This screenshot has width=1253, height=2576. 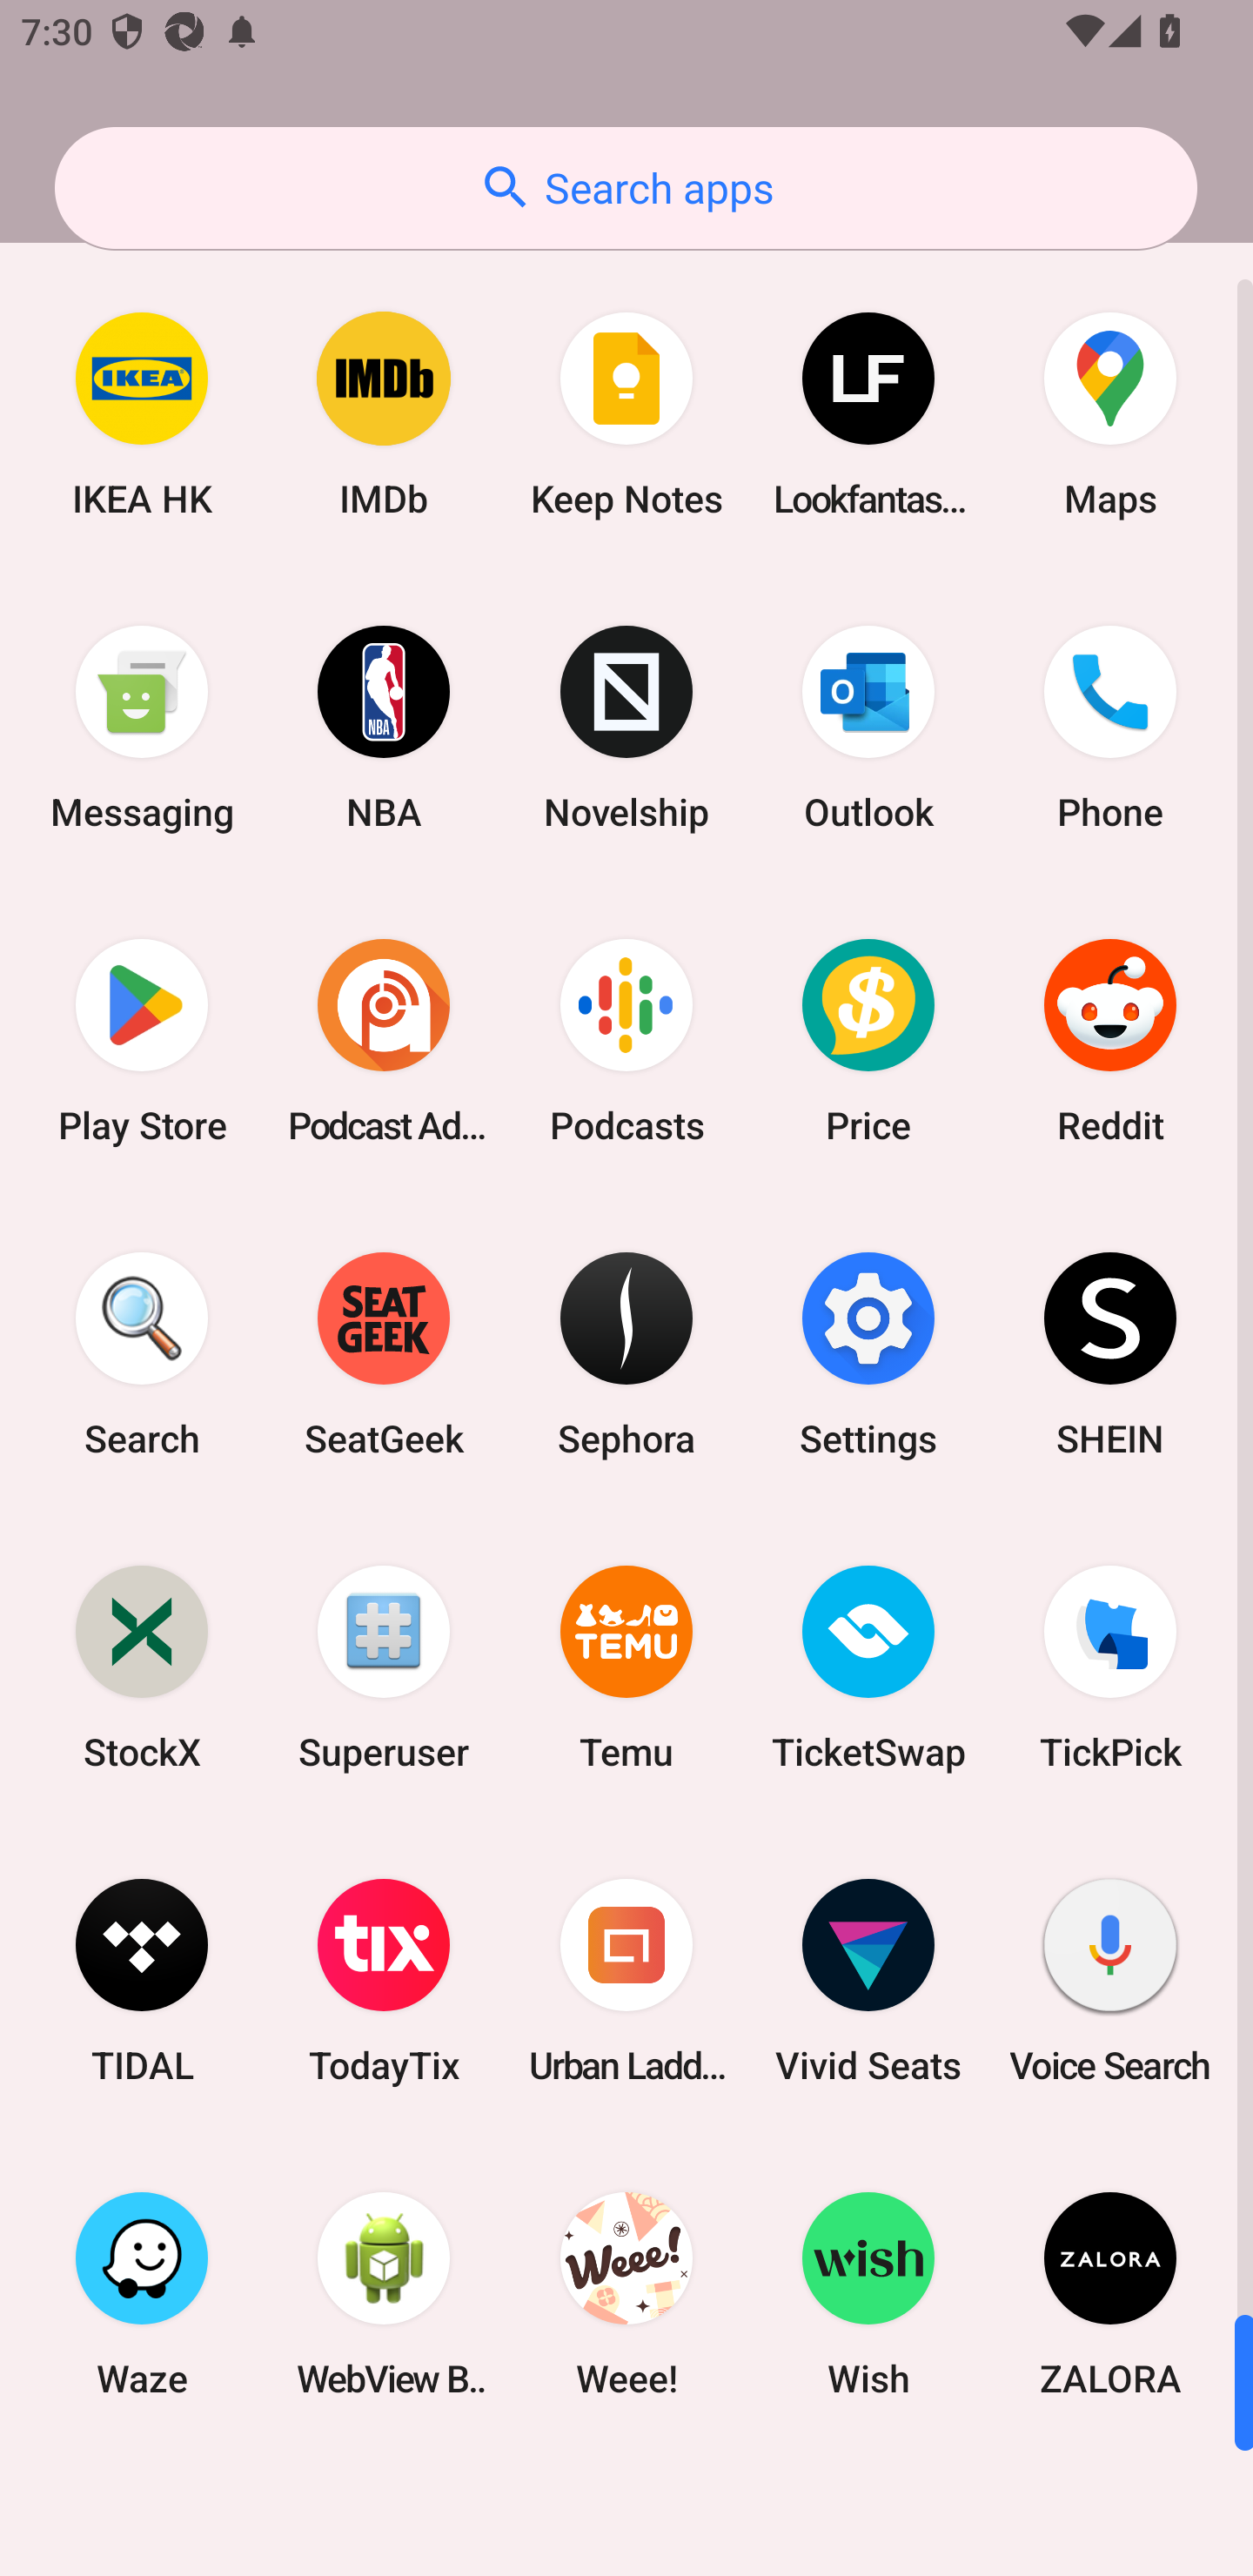 I want to click on SHEIN, so click(x=1110, y=1353).